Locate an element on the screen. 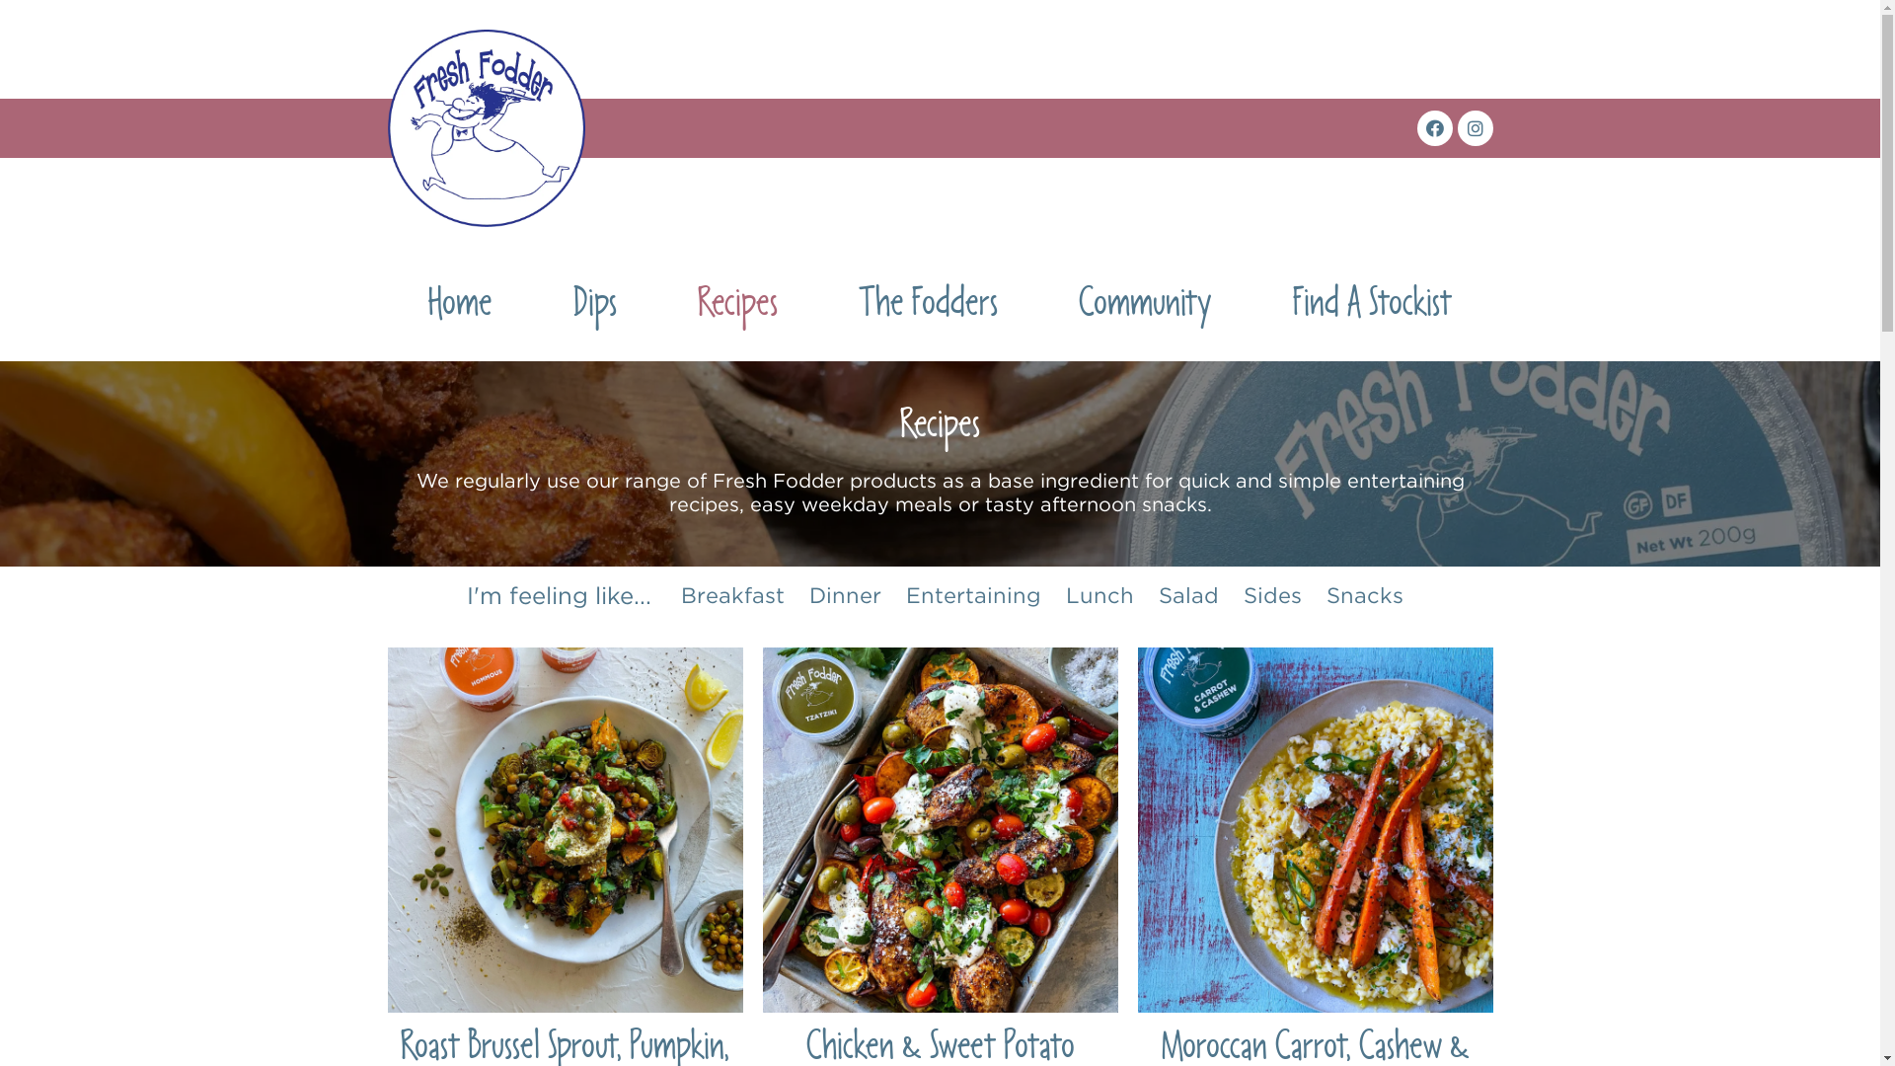 The image size is (1895, 1066). Dips is located at coordinates (595, 309).